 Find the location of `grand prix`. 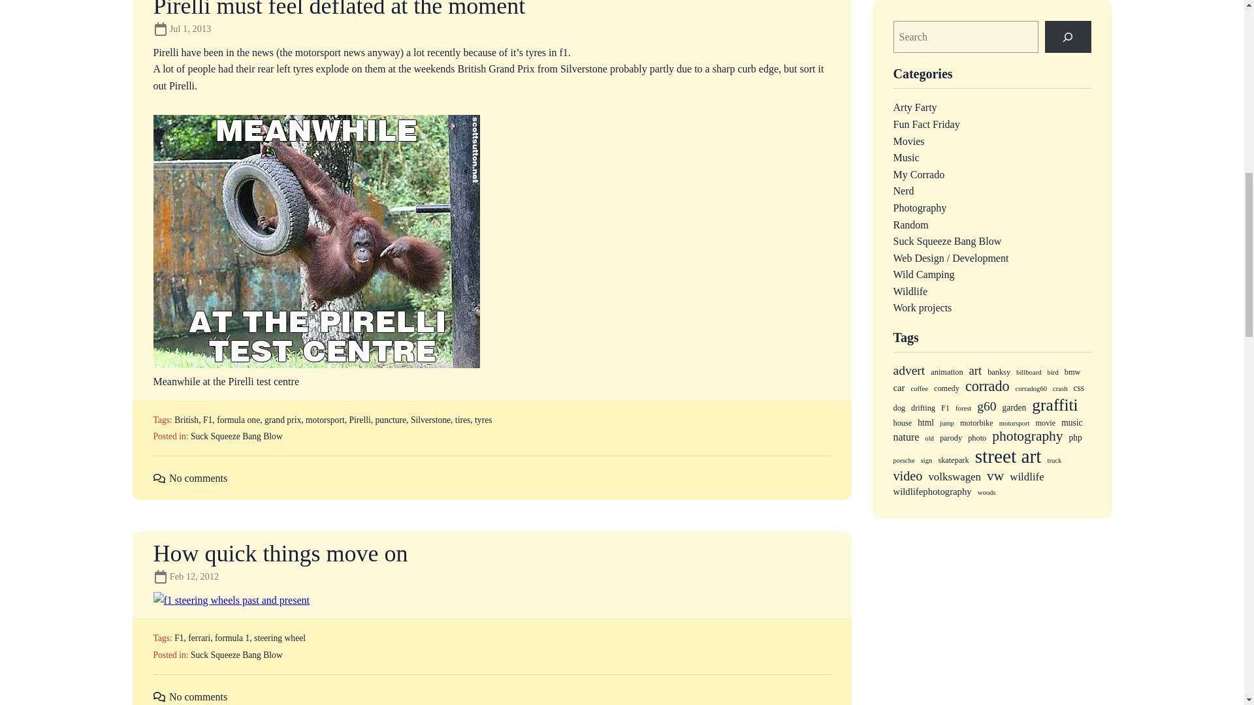

grand prix is located at coordinates (236, 436).